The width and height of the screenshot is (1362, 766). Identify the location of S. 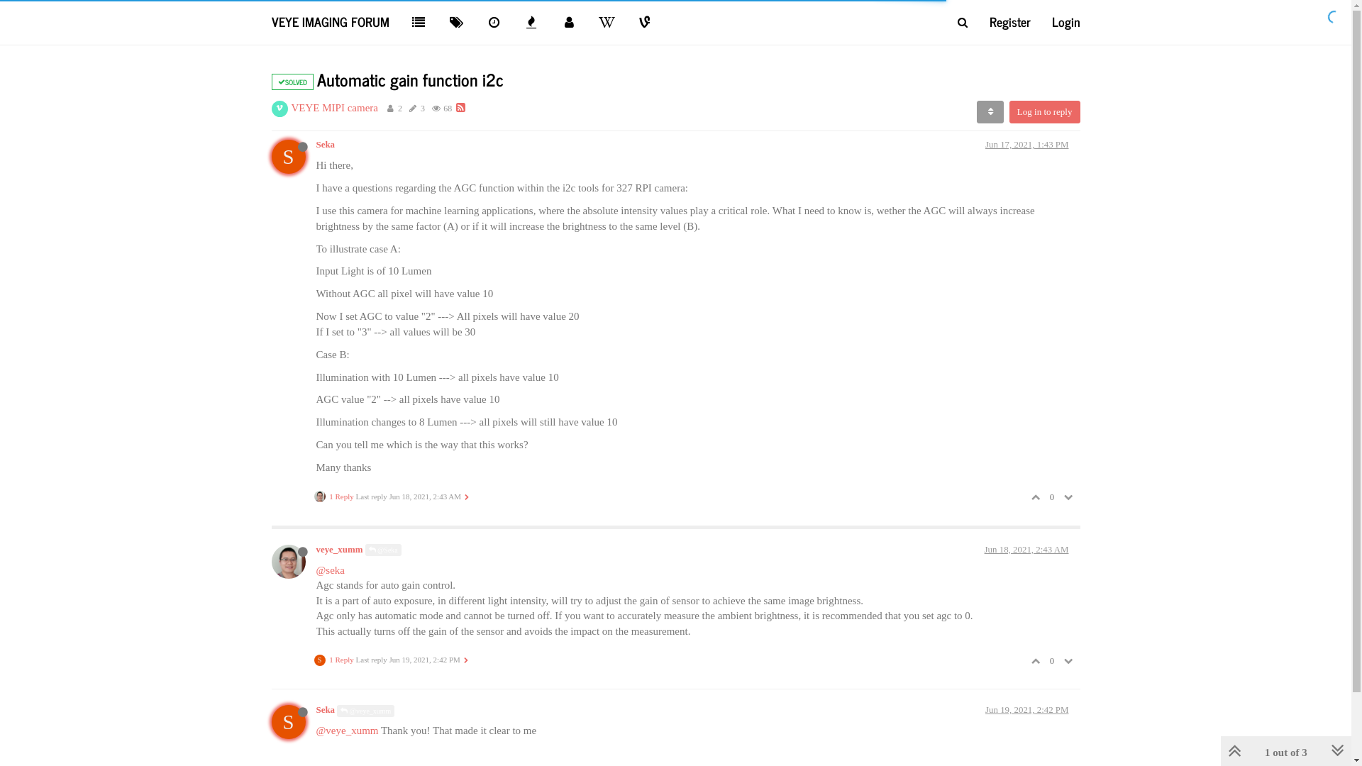
(294, 155).